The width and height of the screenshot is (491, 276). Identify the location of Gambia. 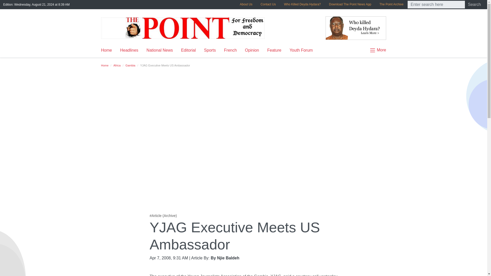
(130, 65).